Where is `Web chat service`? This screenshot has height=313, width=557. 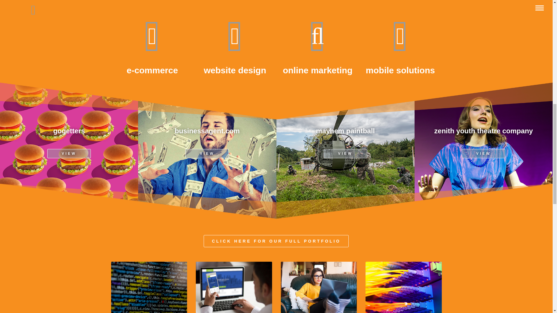
Web chat service is located at coordinates (319, 287).